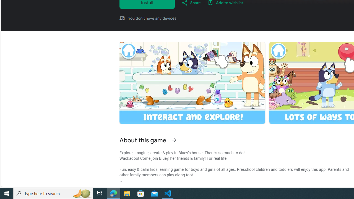 The height and width of the screenshot is (199, 354). I want to click on Screenshot image, so click(192, 83).